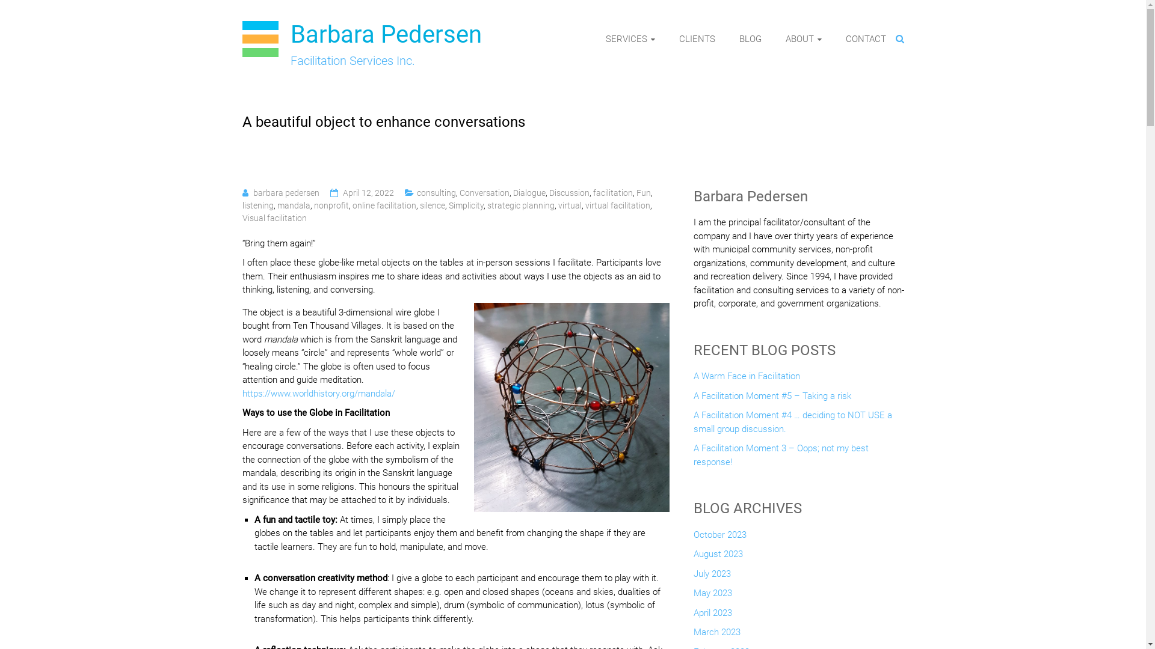 Image resolution: width=1155 pixels, height=649 pixels. What do you see at coordinates (384, 206) in the screenshot?
I see `online facilitation` at bounding box center [384, 206].